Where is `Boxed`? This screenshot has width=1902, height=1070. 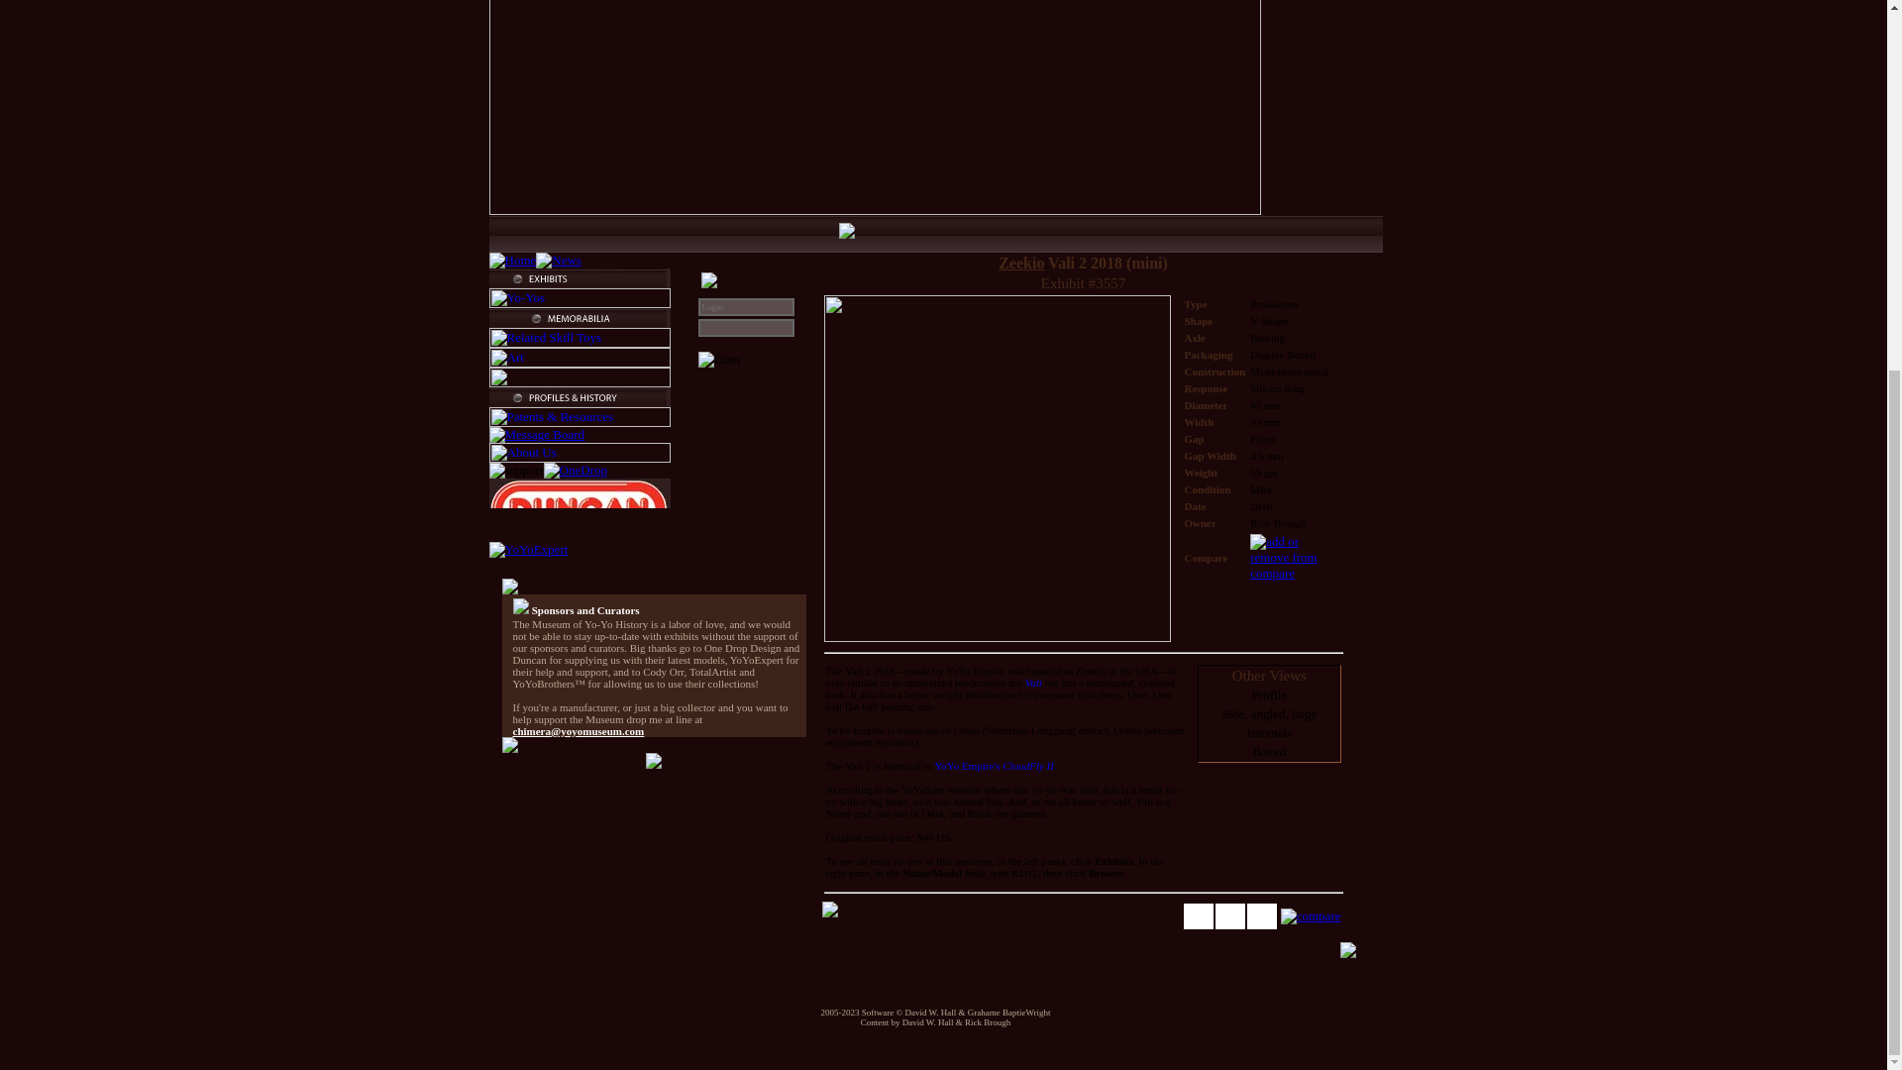
Boxed is located at coordinates (1268, 751).